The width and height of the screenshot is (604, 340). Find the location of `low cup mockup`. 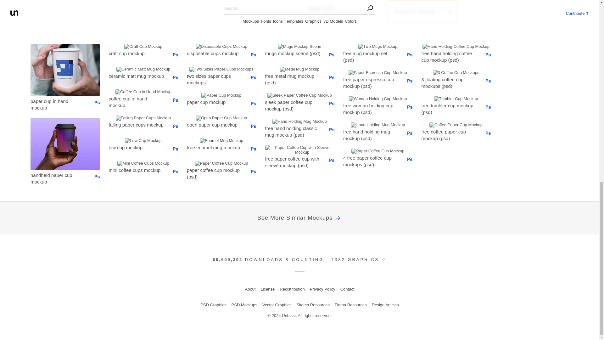

low cup mockup is located at coordinates (137, 147).